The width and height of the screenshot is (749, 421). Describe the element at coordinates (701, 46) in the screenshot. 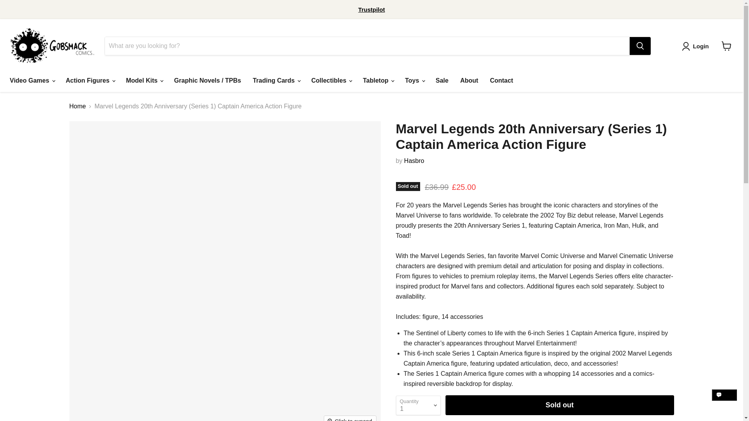

I see `Login` at that location.